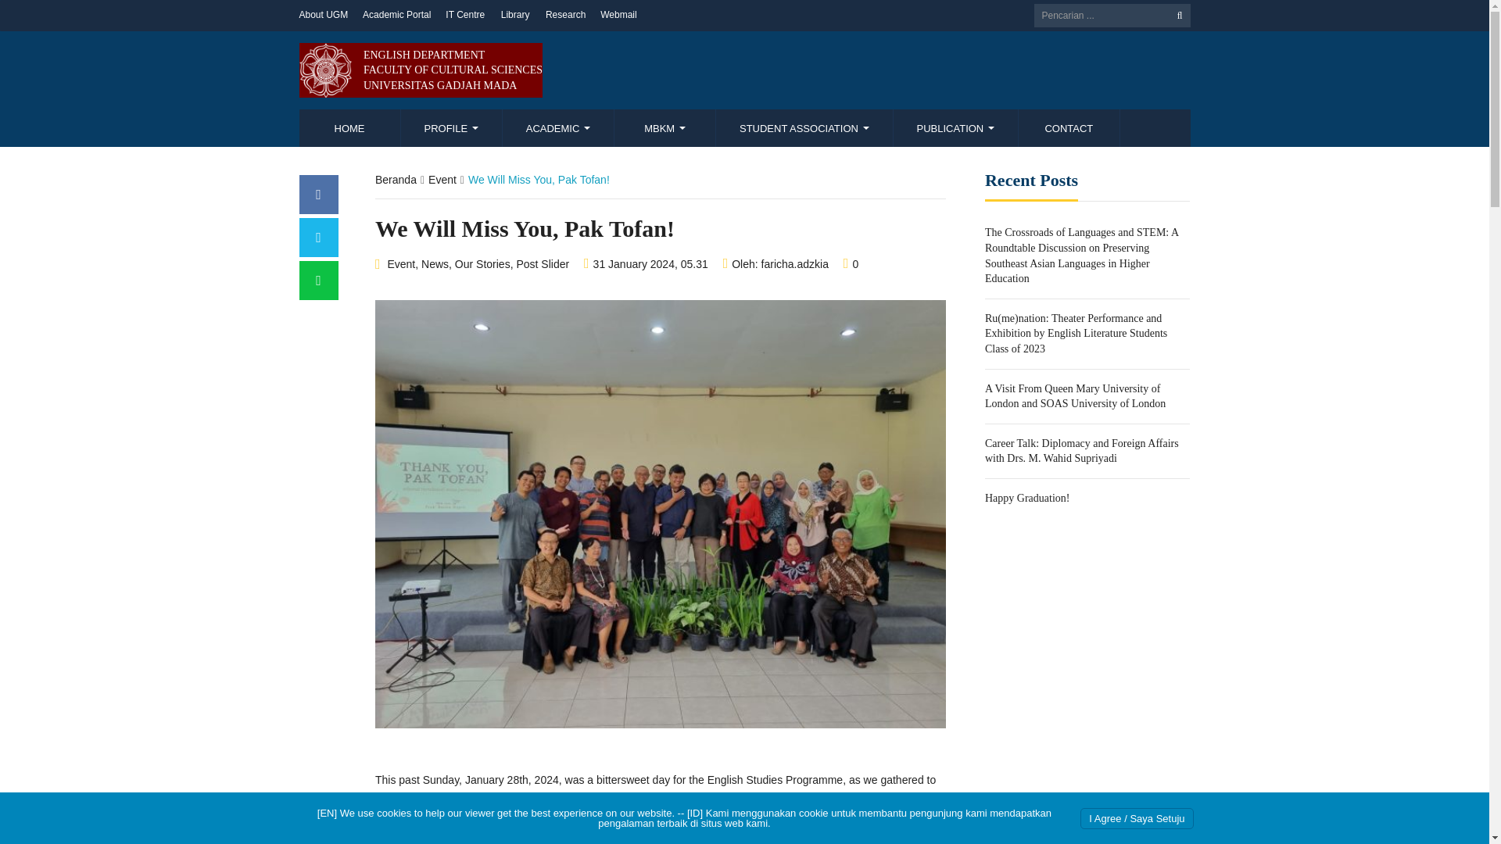 The width and height of the screenshot is (1501, 844). I want to click on PROFILE, so click(450, 128).